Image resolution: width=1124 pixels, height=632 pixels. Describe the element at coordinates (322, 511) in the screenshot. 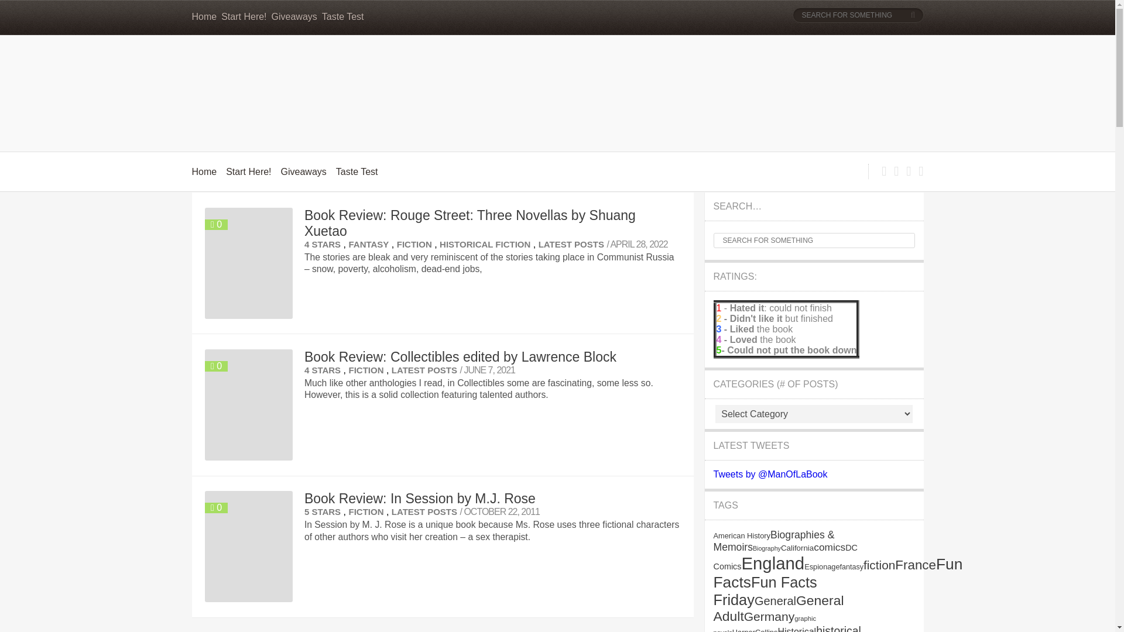

I see `5 STARS` at that location.